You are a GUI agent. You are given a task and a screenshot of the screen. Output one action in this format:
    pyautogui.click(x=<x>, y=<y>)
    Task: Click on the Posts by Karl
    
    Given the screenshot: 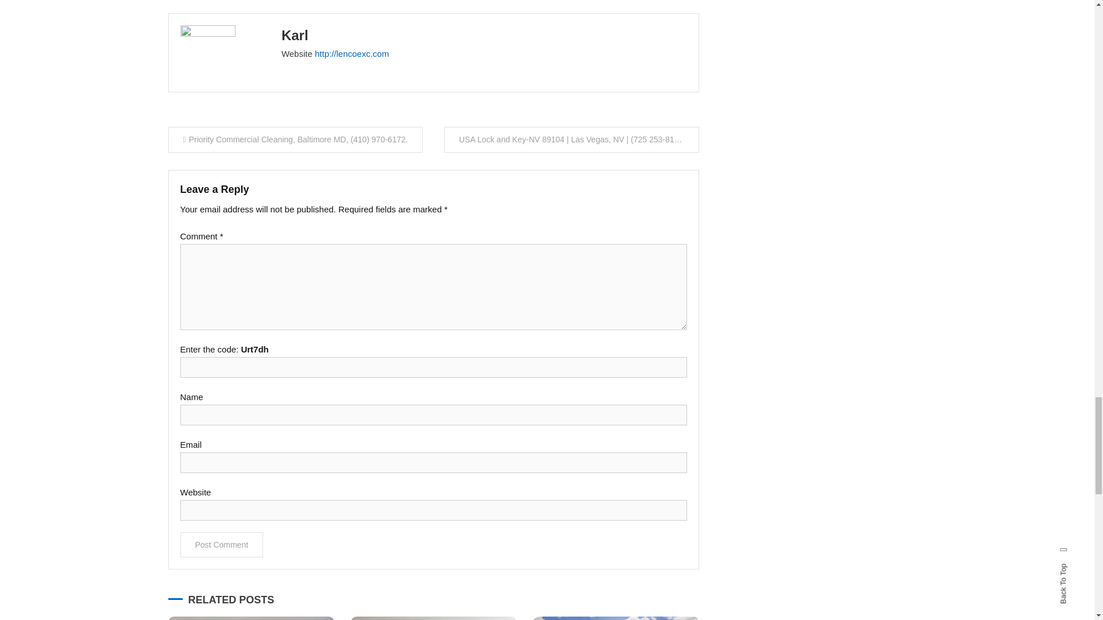 What is the action you would take?
    pyautogui.click(x=295, y=34)
    